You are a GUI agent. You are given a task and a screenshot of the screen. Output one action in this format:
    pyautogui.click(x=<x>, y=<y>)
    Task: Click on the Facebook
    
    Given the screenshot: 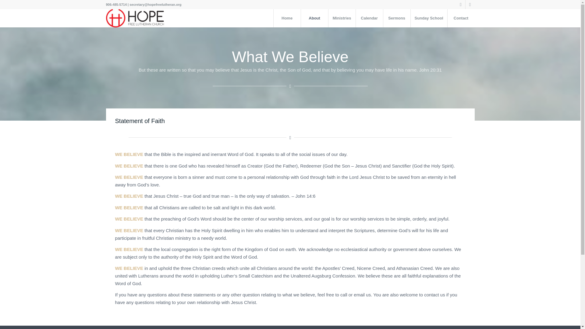 What is the action you would take?
    pyautogui.click(x=461, y=5)
    